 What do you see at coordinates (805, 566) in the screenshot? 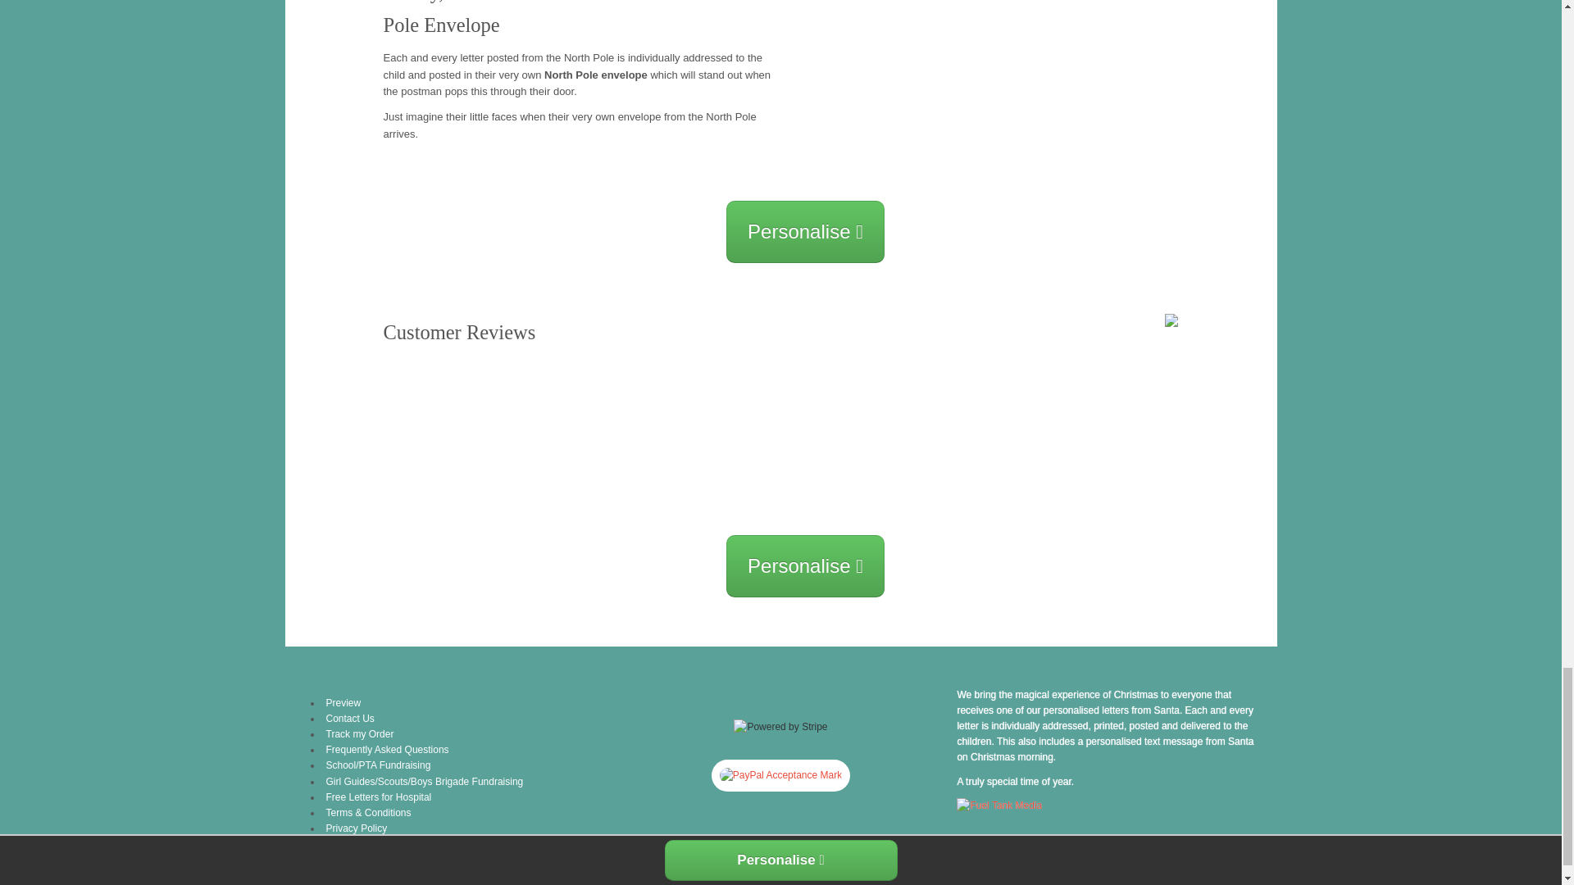
I see `Personalise` at bounding box center [805, 566].